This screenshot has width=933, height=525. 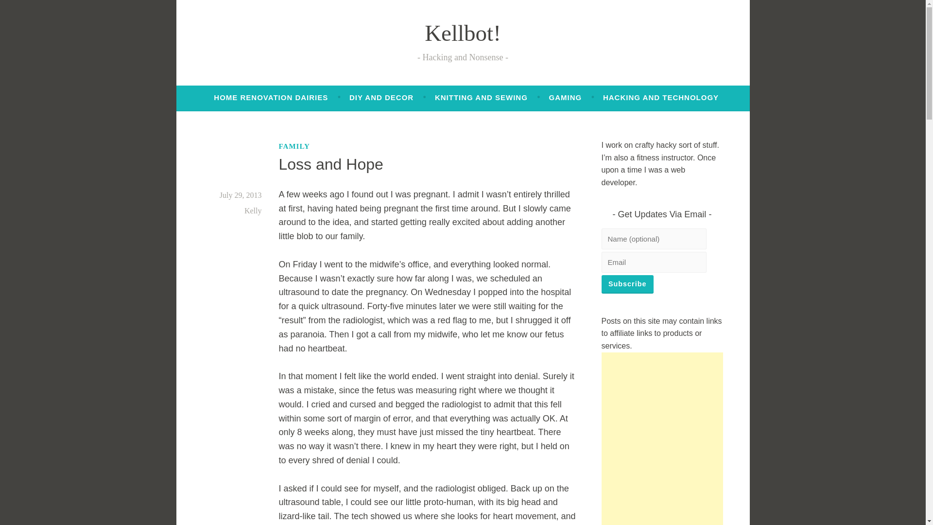 What do you see at coordinates (24, 10) in the screenshot?
I see `Search` at bounding box center [24, 10].